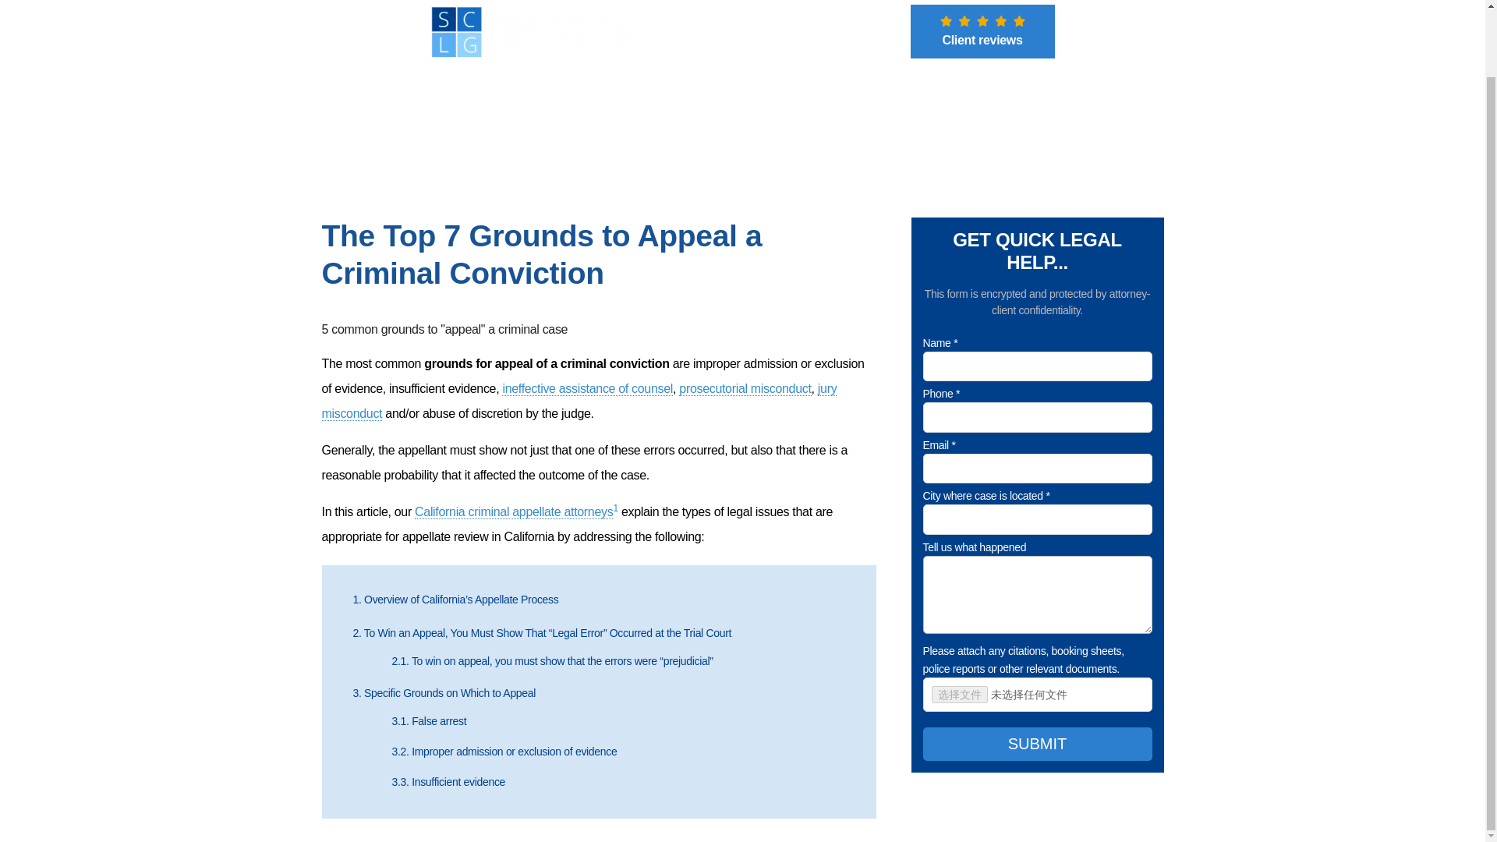  I want to click on ineffective assistance of counsel, so click(586, 388).